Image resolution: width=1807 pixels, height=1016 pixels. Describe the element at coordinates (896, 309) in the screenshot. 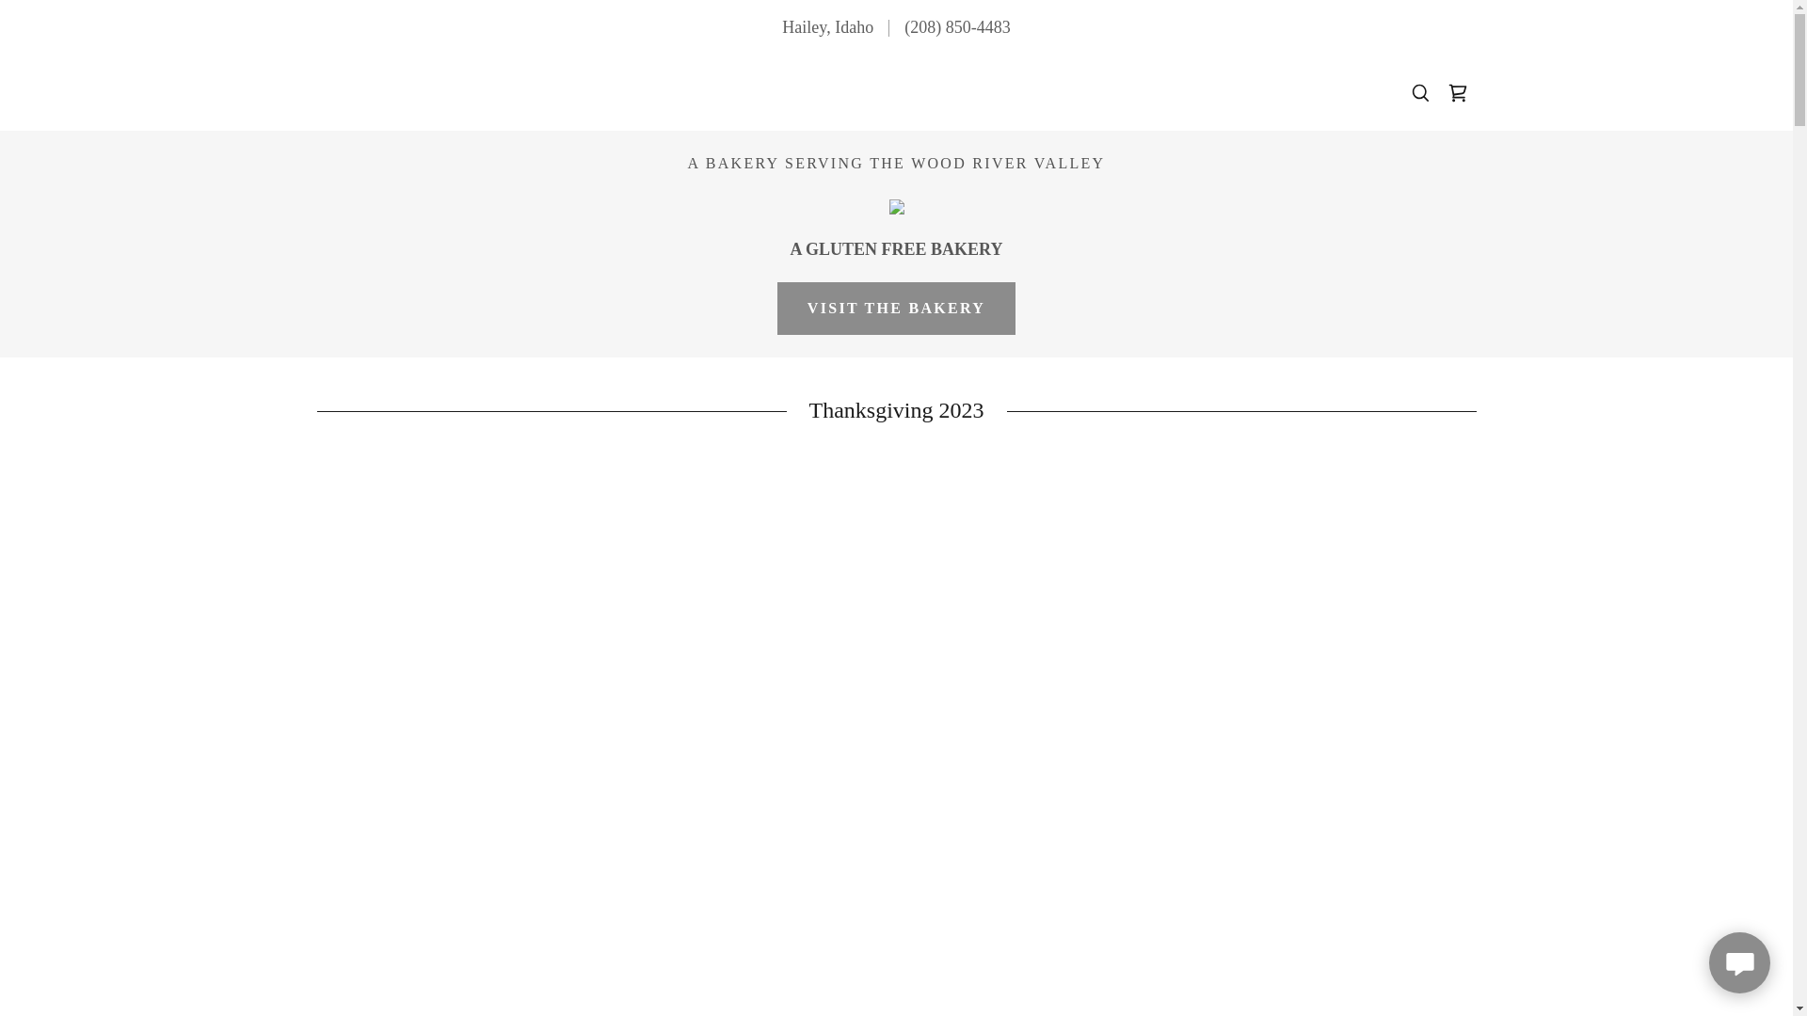

I see `VISIT THE BAKERY` at that location.